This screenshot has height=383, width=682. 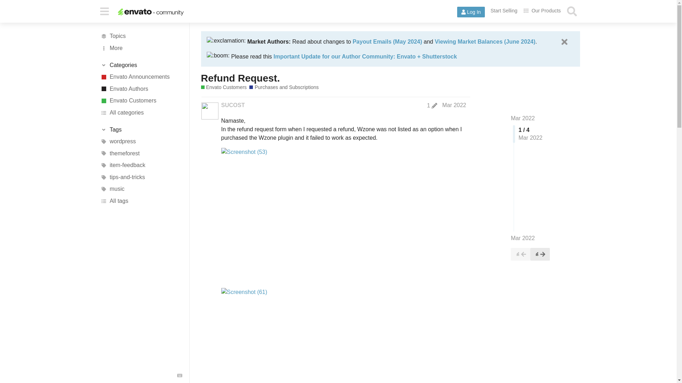 What do you see at coordinates (180, 375) in the screenshot?
I see `Keyboard Shortcuts` at bounding box center [180, 375].